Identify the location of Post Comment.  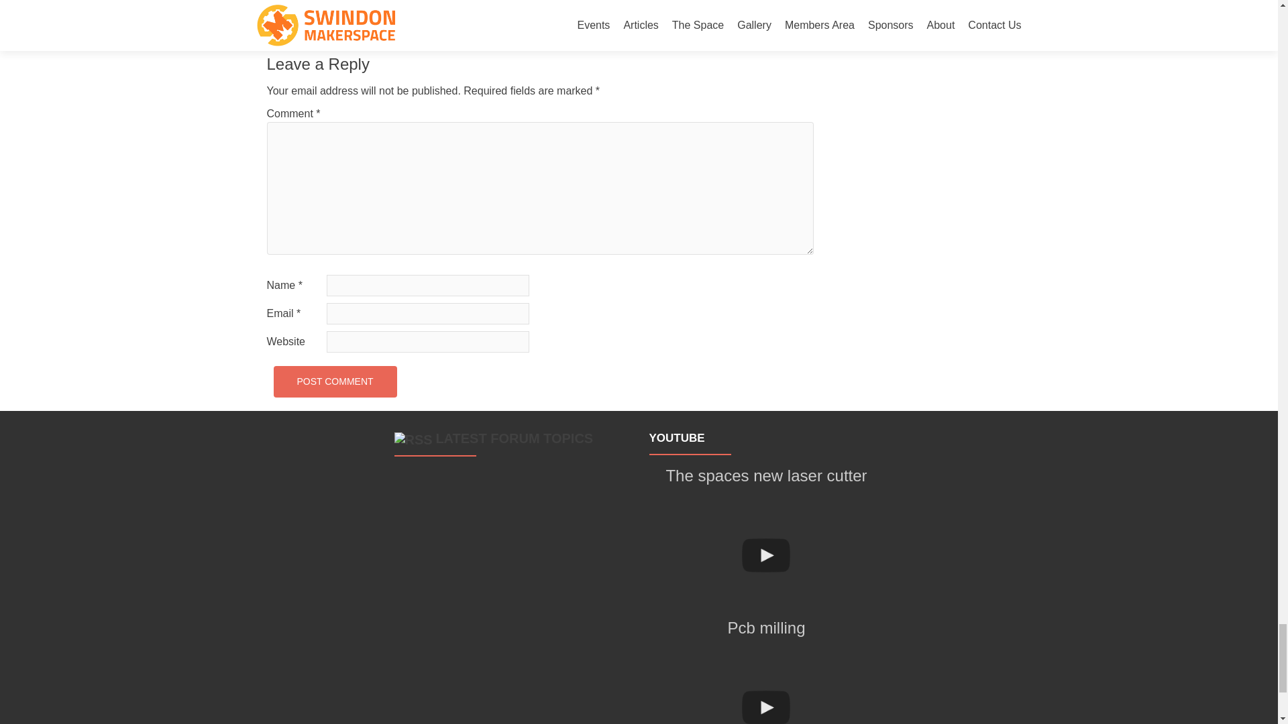
(335, 381).